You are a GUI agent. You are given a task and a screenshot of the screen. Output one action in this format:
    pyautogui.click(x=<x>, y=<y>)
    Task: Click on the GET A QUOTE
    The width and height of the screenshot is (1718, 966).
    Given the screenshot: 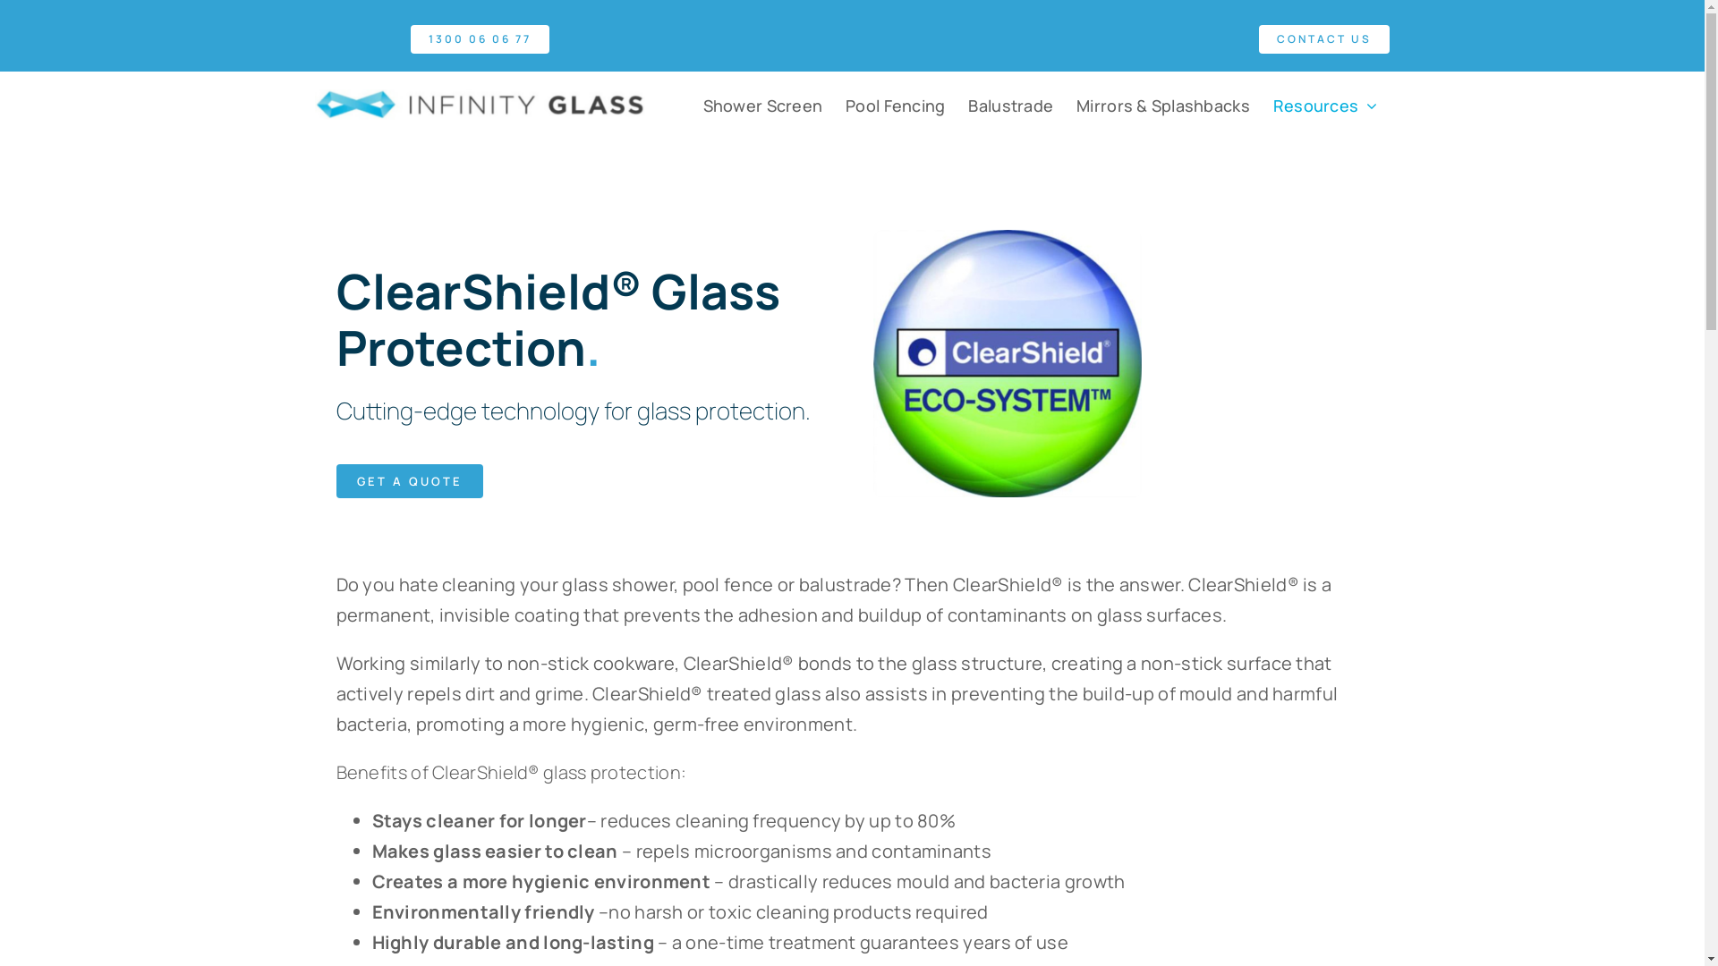 What is the action you would take?
    pyautogui.click(x=410, y=481)
    